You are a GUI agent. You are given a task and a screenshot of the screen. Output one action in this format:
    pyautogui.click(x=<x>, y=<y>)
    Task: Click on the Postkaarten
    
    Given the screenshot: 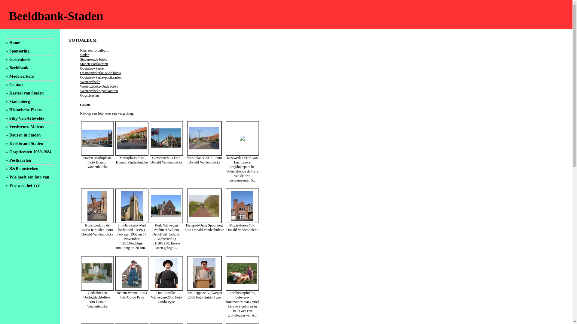 What is the action you would take?
    pyautogui.click(x=20, y=160)
    